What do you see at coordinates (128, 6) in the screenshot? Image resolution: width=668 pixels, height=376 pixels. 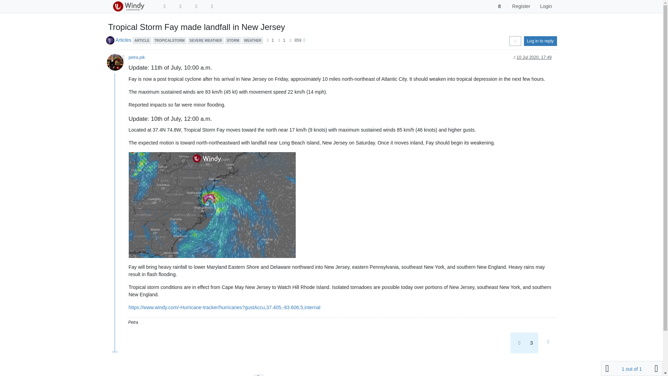 I see `Windy Community` at bounding box center [128, 6].